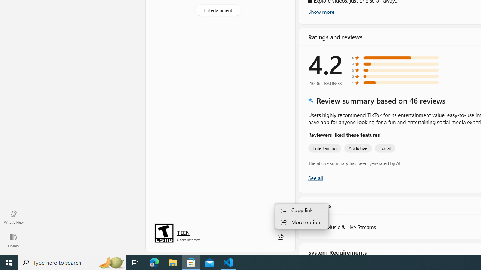 This screenshot has width=481, height=270. I want to click on Show more, so click(321, 12).